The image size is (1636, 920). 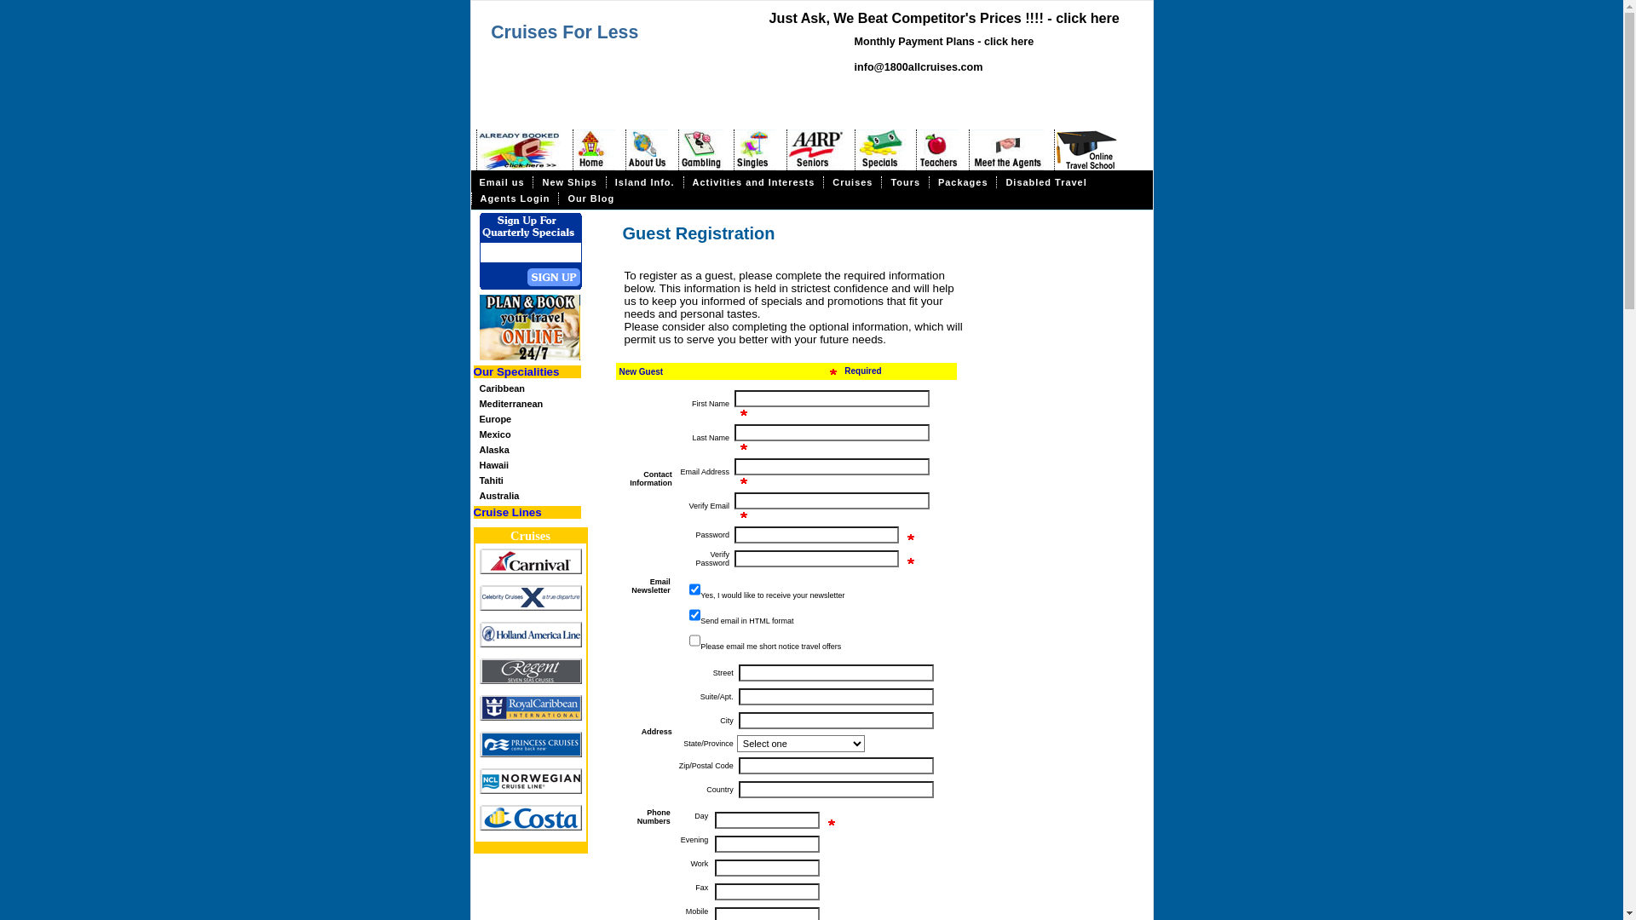 What do you see at coordinates (532, 419) in the screenshot?
I see `Europe` at bounding box center [532, 419].